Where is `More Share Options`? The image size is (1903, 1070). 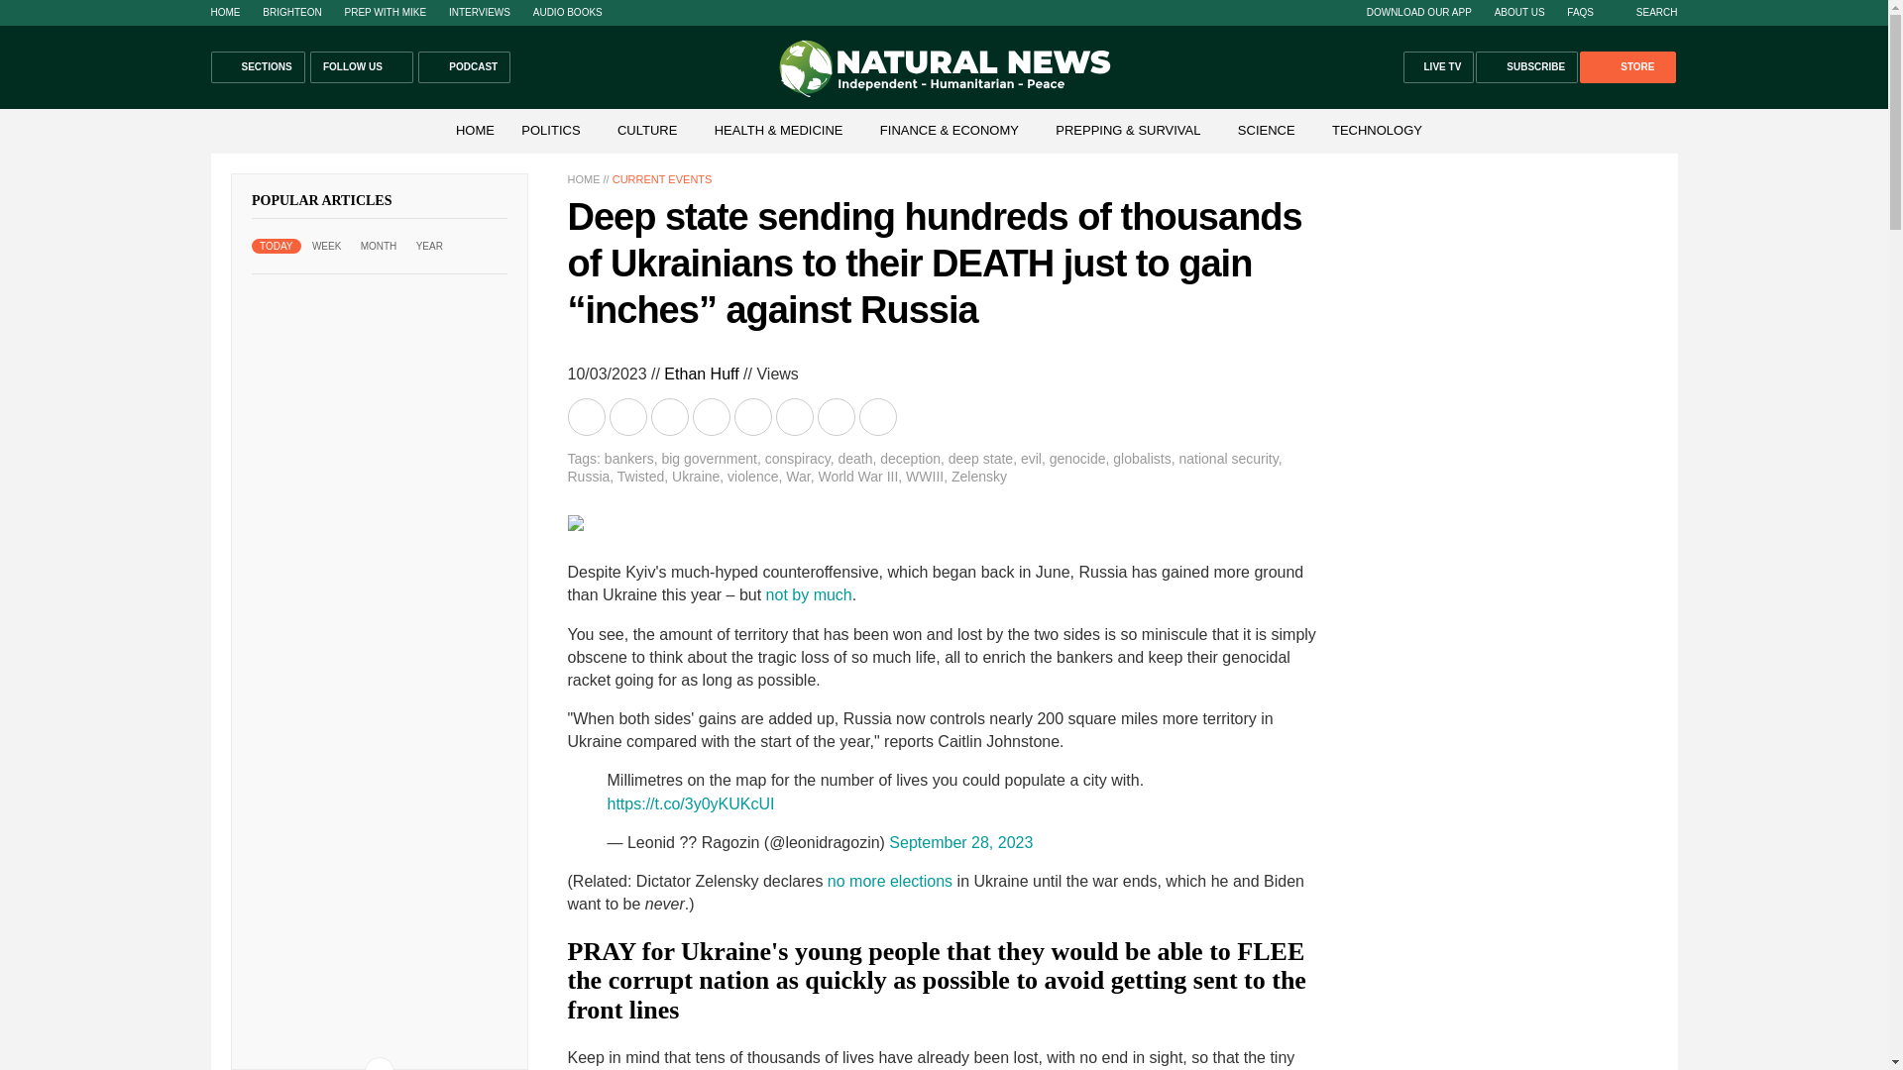
More Share Options is located at coordinates (878, 416).